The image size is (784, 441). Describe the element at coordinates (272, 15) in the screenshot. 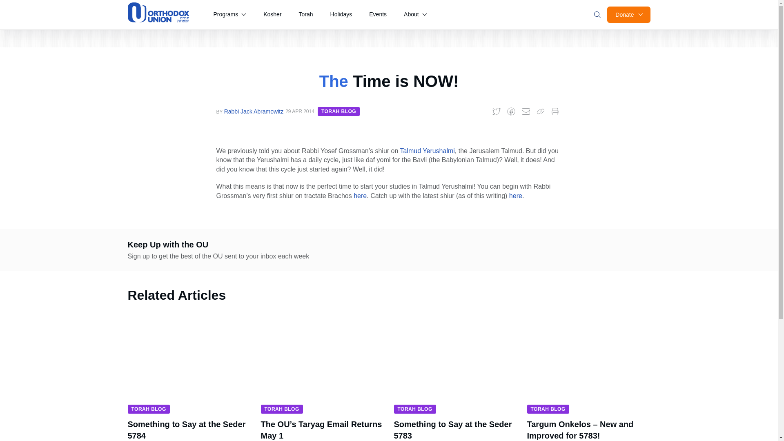

I see `Kosher` at that location.